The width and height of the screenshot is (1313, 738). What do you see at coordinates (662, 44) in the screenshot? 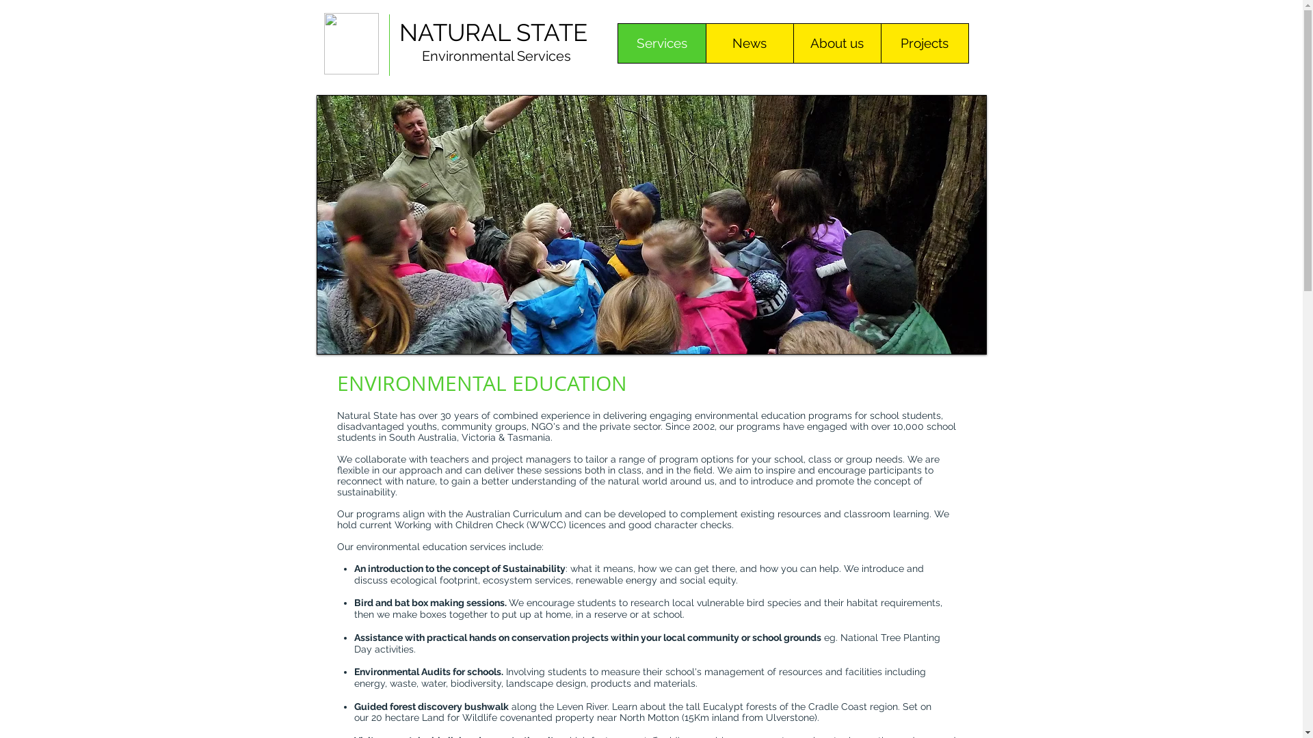
I see `Services` at bounding box center [662, 44].